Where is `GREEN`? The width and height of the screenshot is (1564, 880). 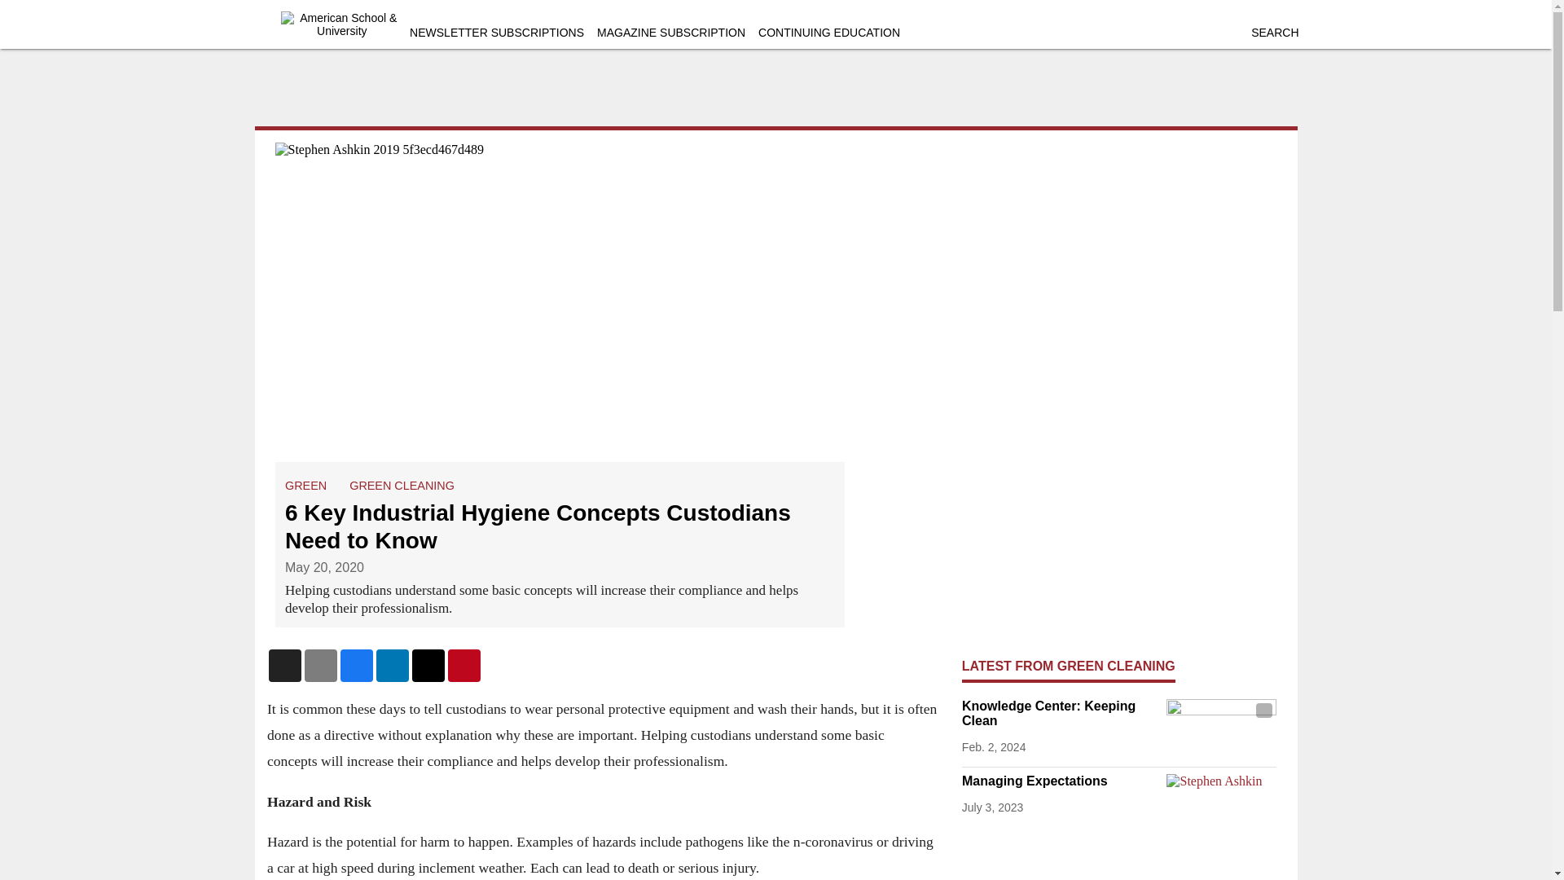 GREEN is located at coordinates (305, 485).